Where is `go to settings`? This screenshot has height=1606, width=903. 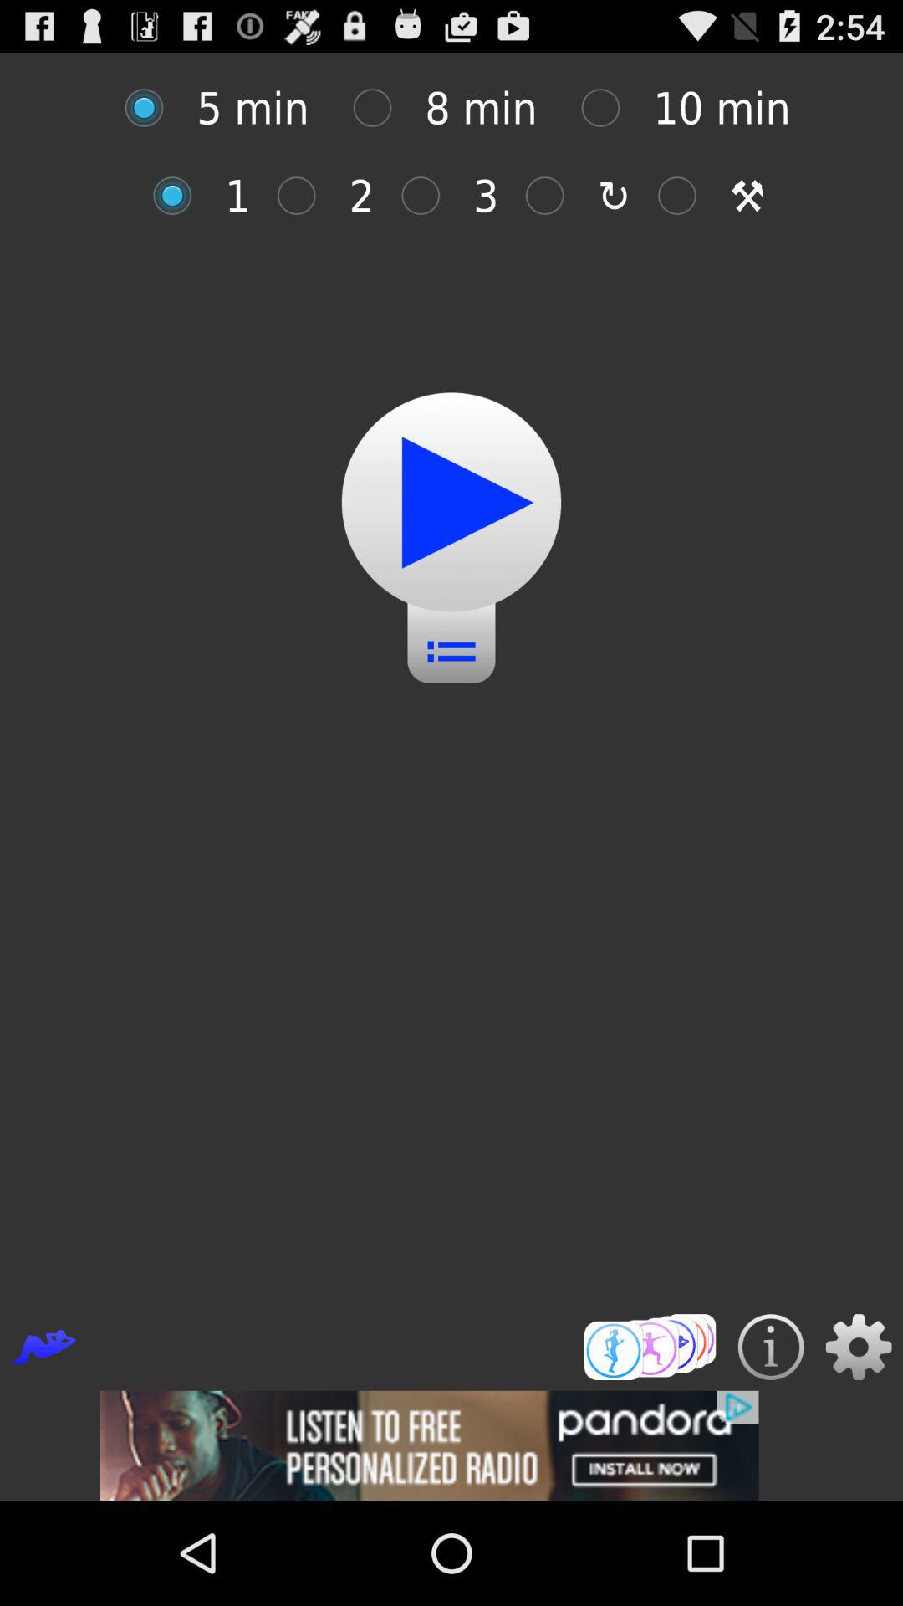
go to settings is located at coordinates (858, 1347).